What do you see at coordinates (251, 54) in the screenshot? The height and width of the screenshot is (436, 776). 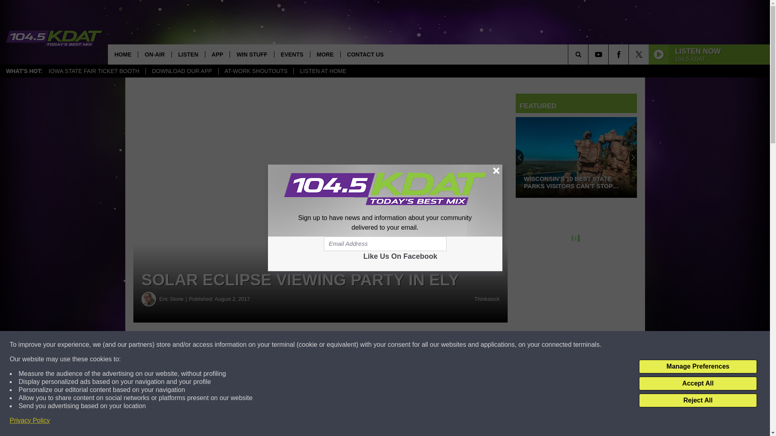 I see `WIN STUFF` at bounding box center [251, 54].